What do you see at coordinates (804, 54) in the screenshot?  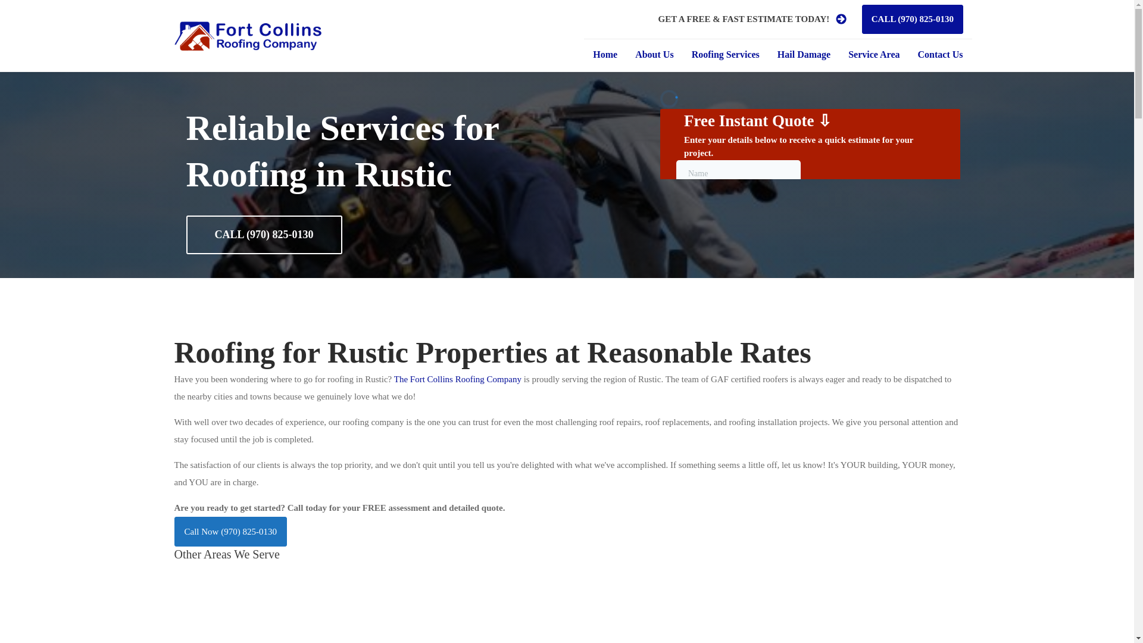 I see `Hail Damage` at bounding box center [804, 54].